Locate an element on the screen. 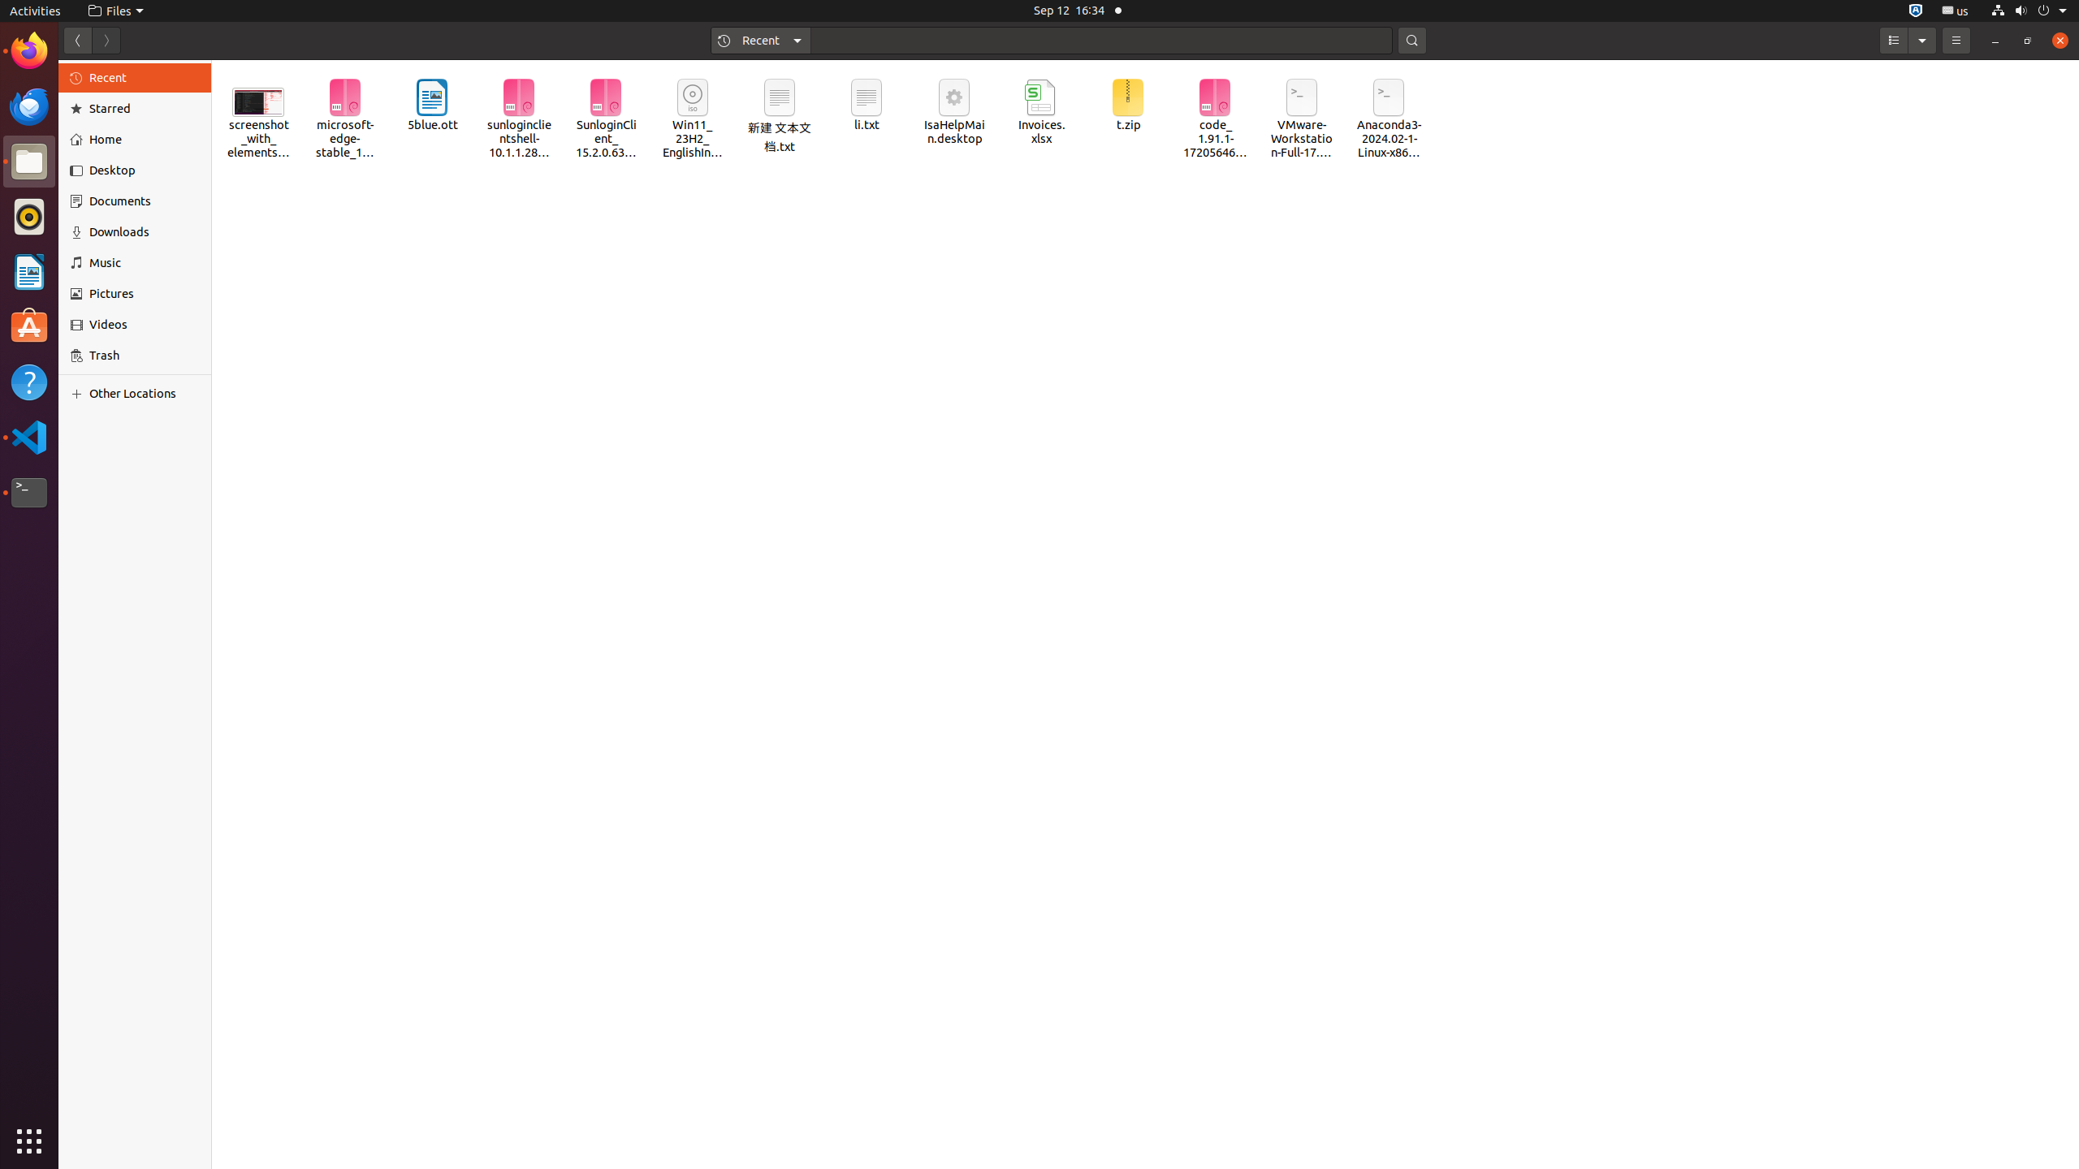 This screenshot has width=2079, height=1169. Recent is located at coordinates (762, 41).